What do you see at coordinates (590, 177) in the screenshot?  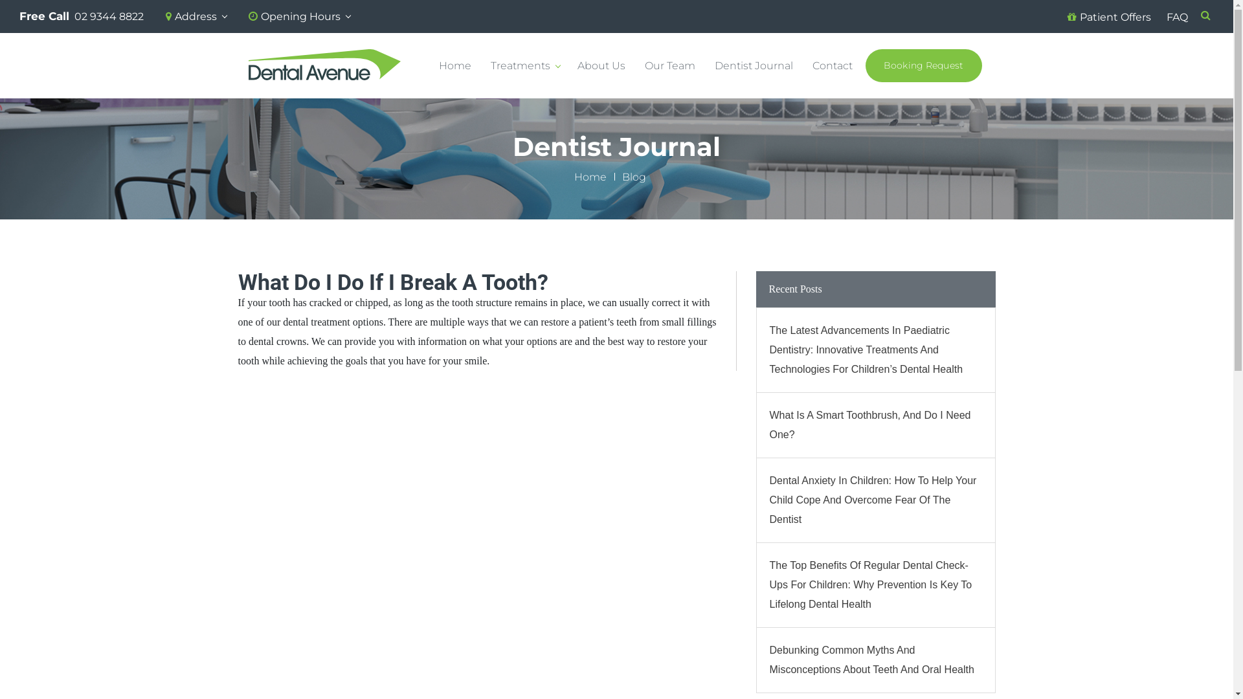 I see `Home` at bounding box center [590, 177].